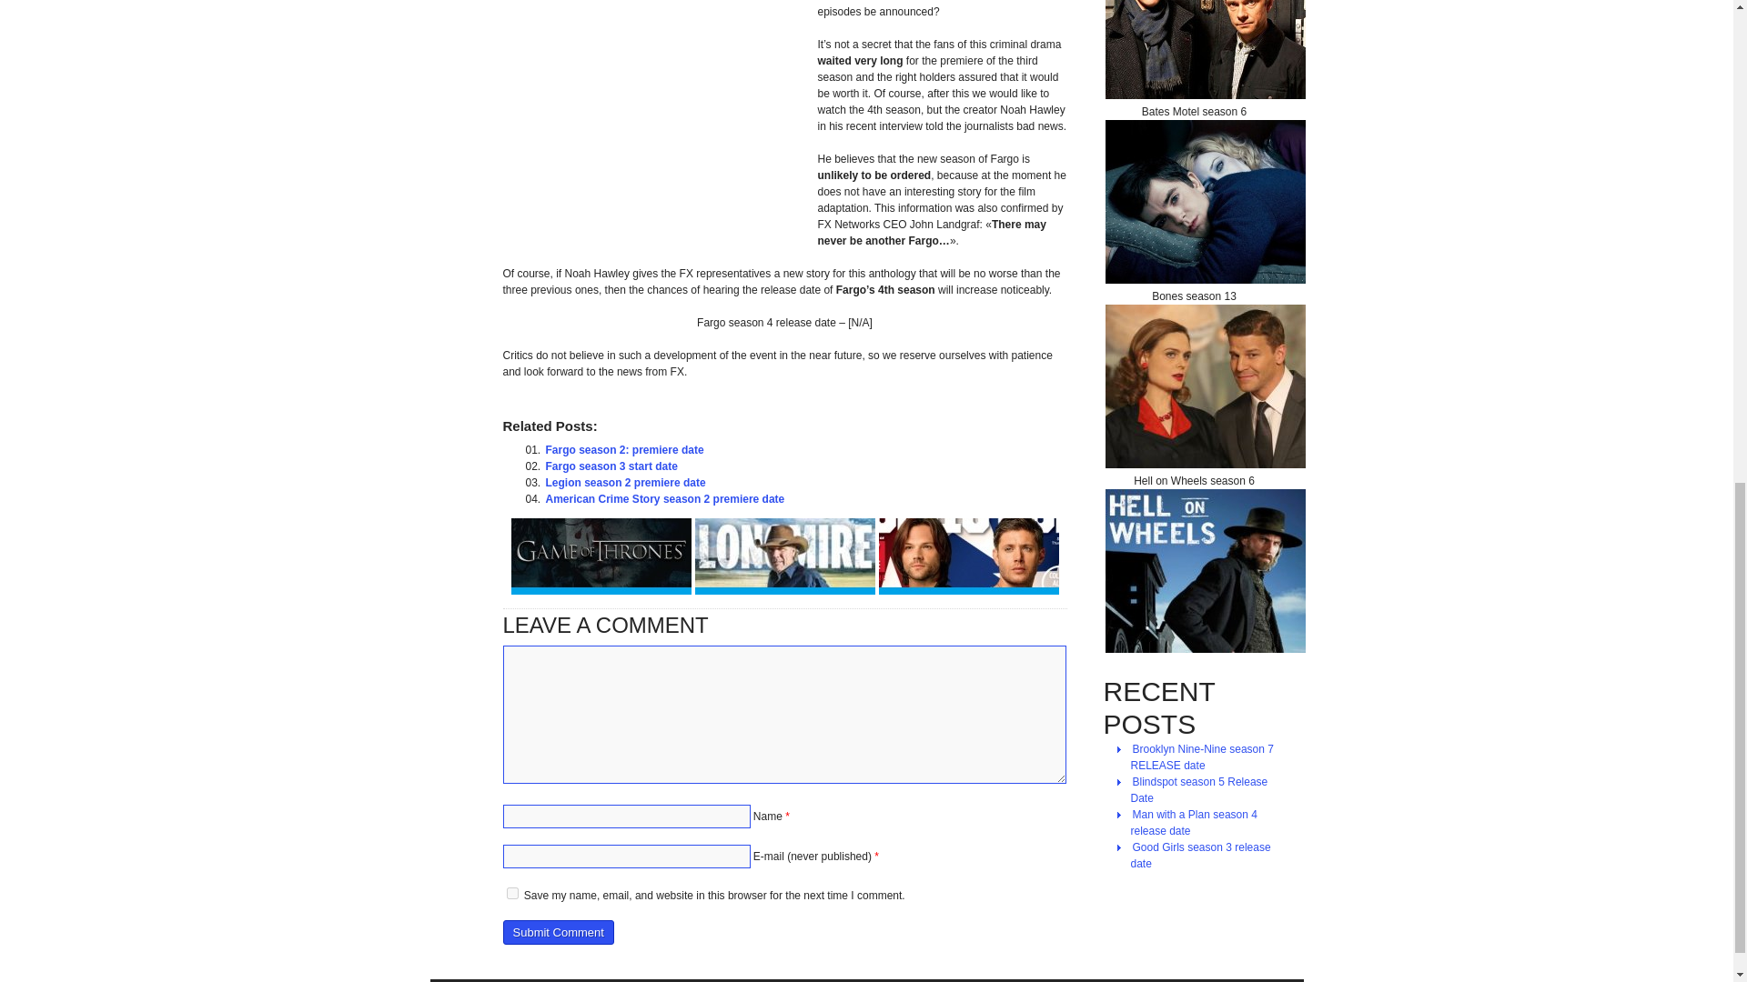 The height and width of the screenshot is (982, 1747). I want to click on American Crime Story season 2 premiere date, so click(665, 499).